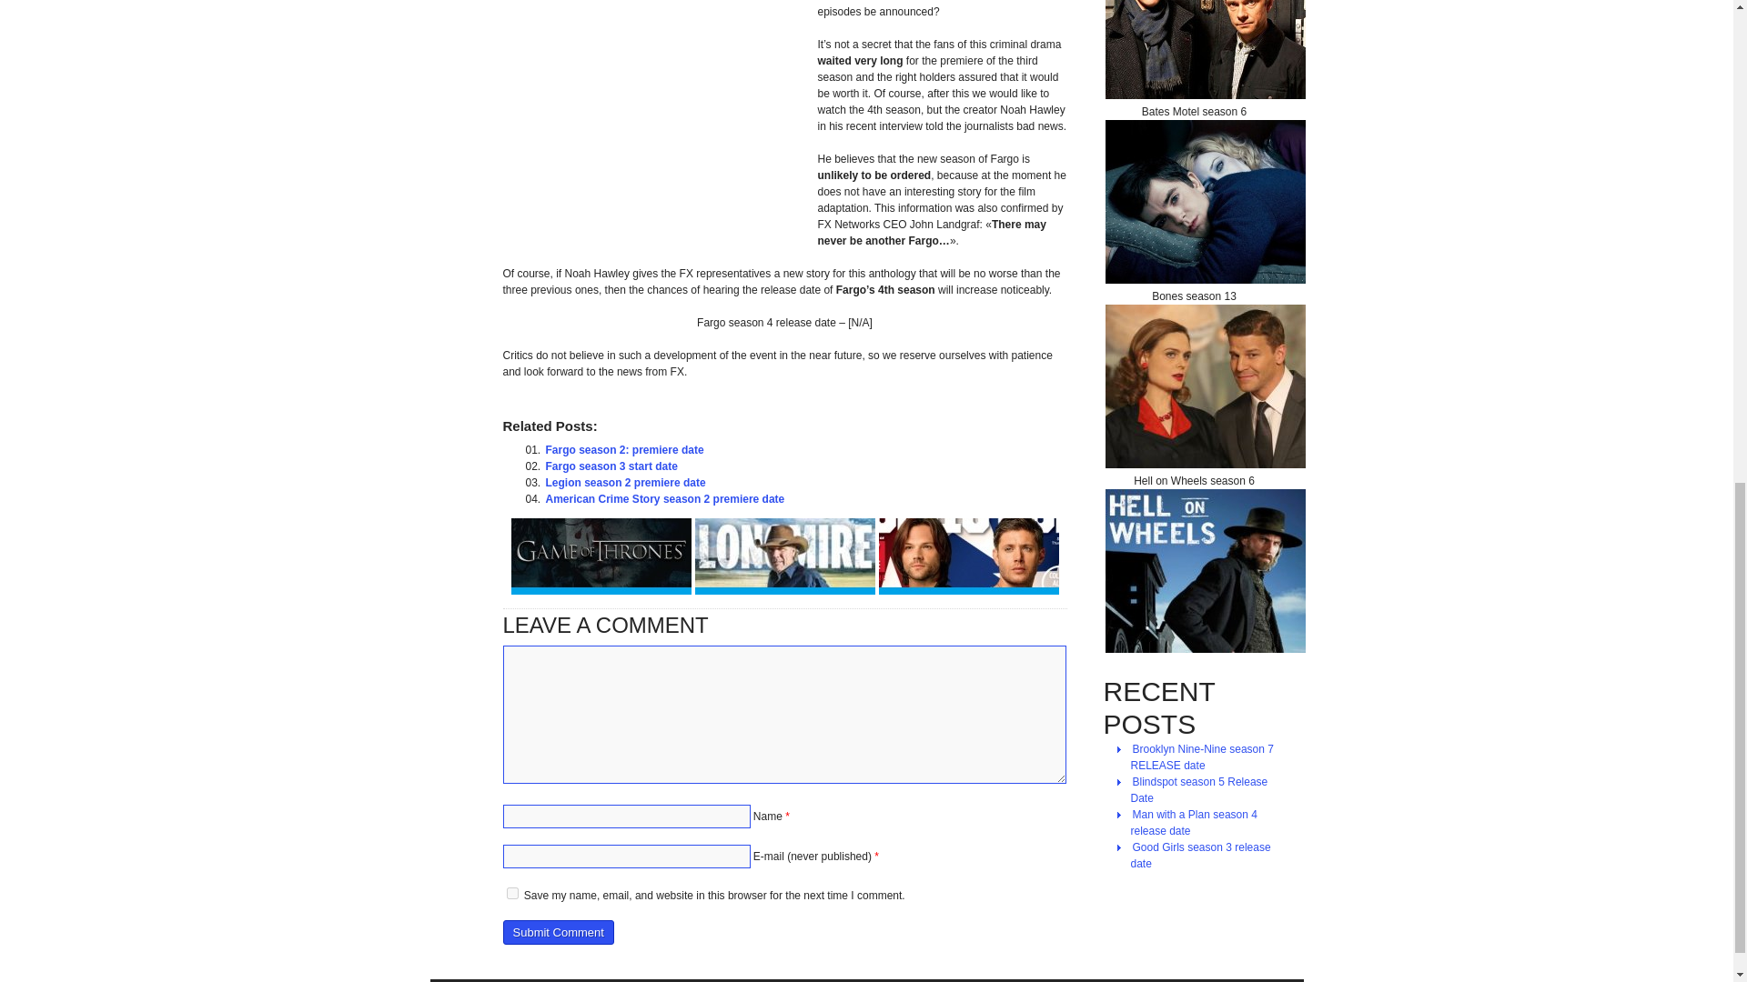 The height and width of the screenshot is (982, 1747). I want to click on American Crime Story season 2 premiere date, so click(665, 499).